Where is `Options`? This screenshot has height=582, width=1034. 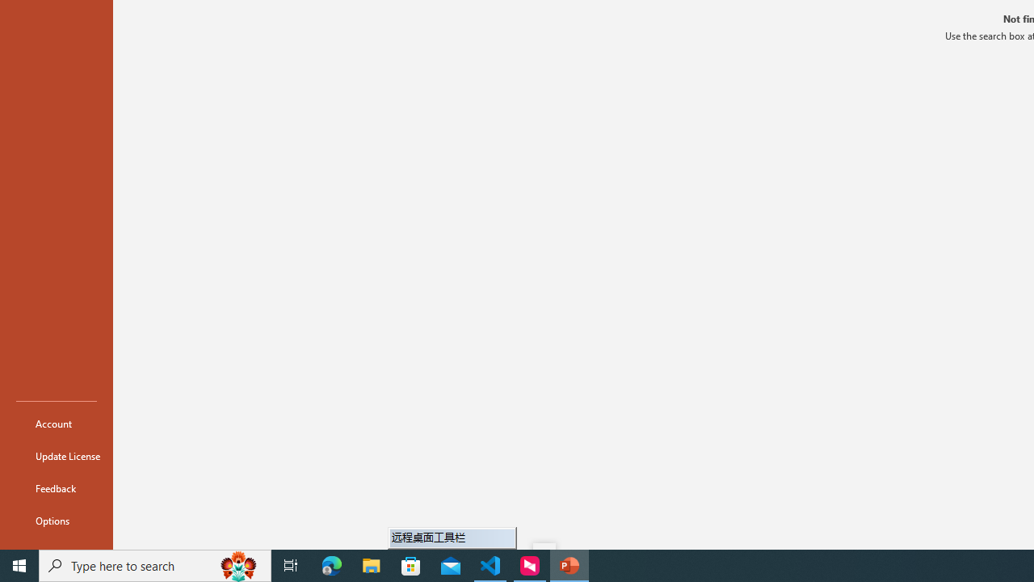 Options is located at coordinates (57, 521).